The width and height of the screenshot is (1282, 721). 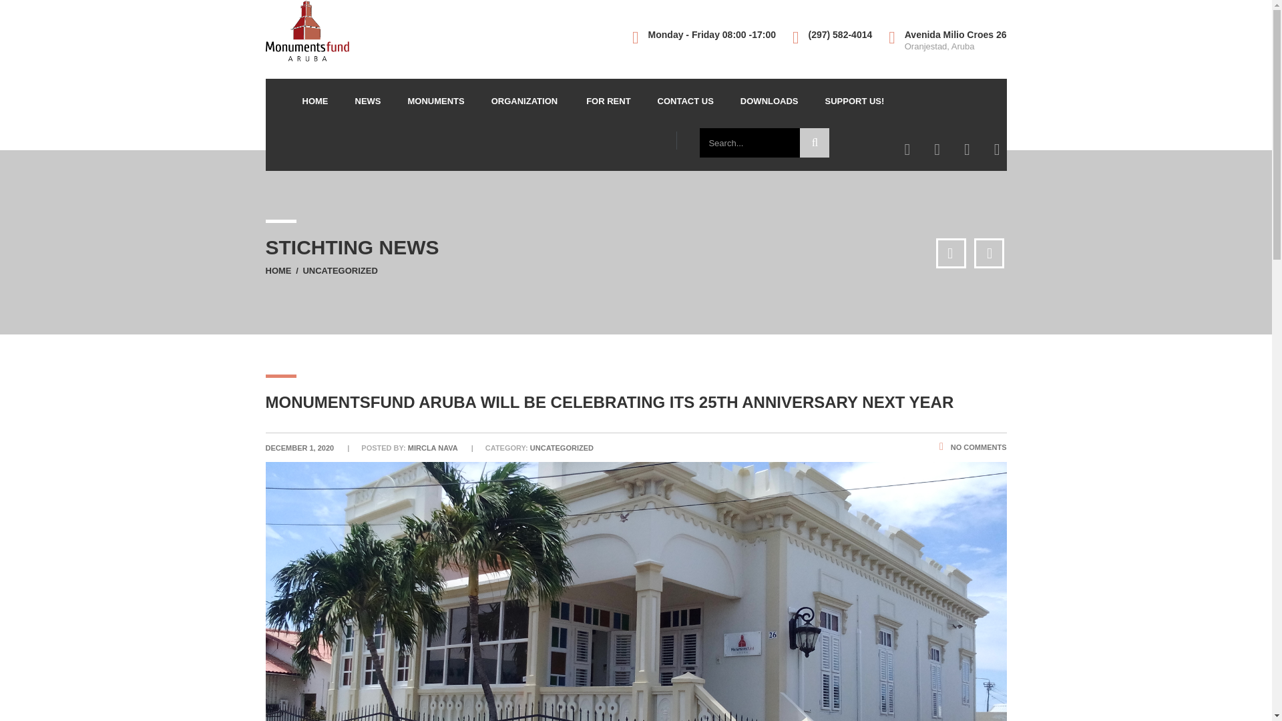 What do you see at coordinates (339, 270) in the screenshot?
I see `UNCATEGORIZED` at bounding box center [339, 270].